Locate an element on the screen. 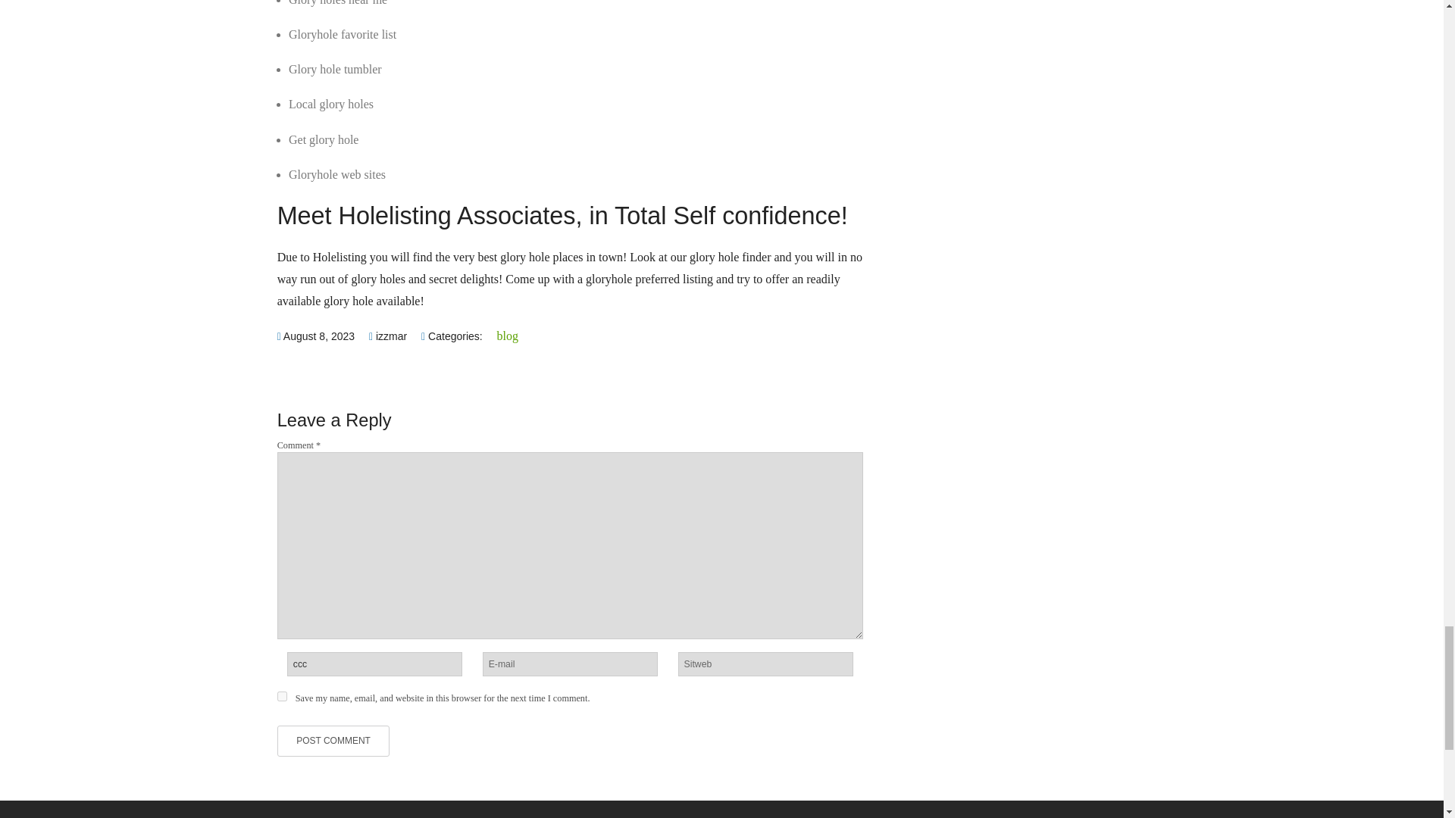  yes is located at coordinates (282, 695).